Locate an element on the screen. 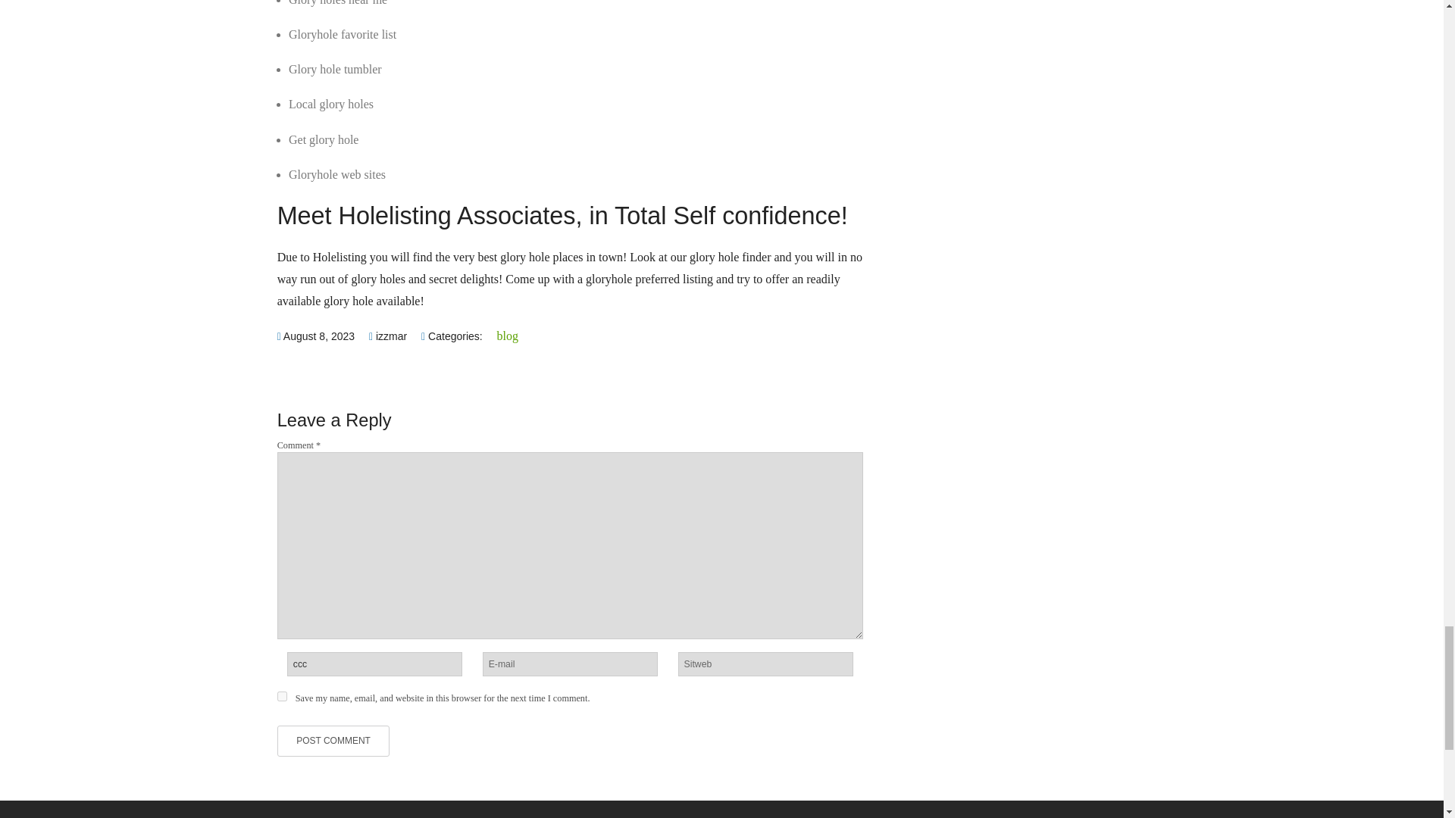  yes is located at coordinates (282, 695).